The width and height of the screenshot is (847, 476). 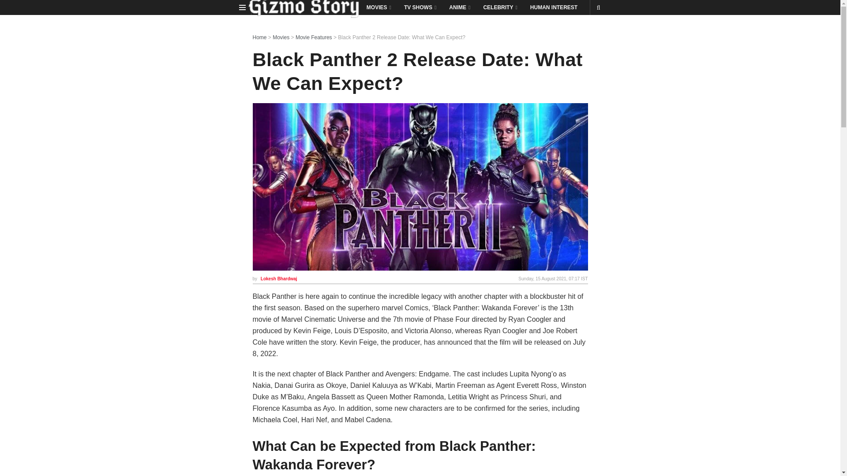 I want to click on ANIME, so click(x=459, y=7).